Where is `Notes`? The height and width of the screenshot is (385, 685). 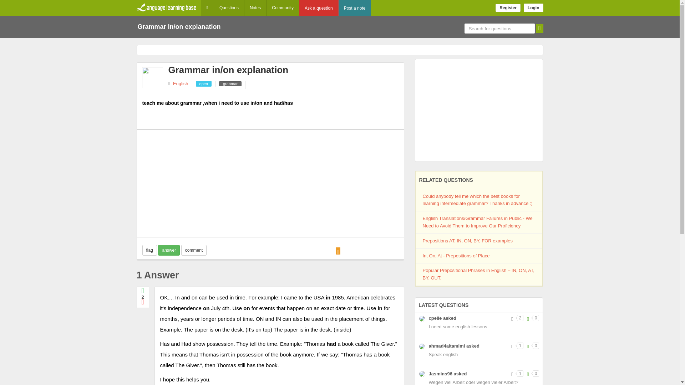 Notes is located at coordinates (255, 8).